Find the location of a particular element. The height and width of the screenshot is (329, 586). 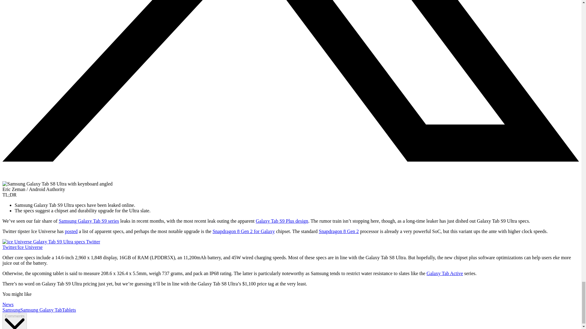

Tablets is located at coordinates (69, 310).